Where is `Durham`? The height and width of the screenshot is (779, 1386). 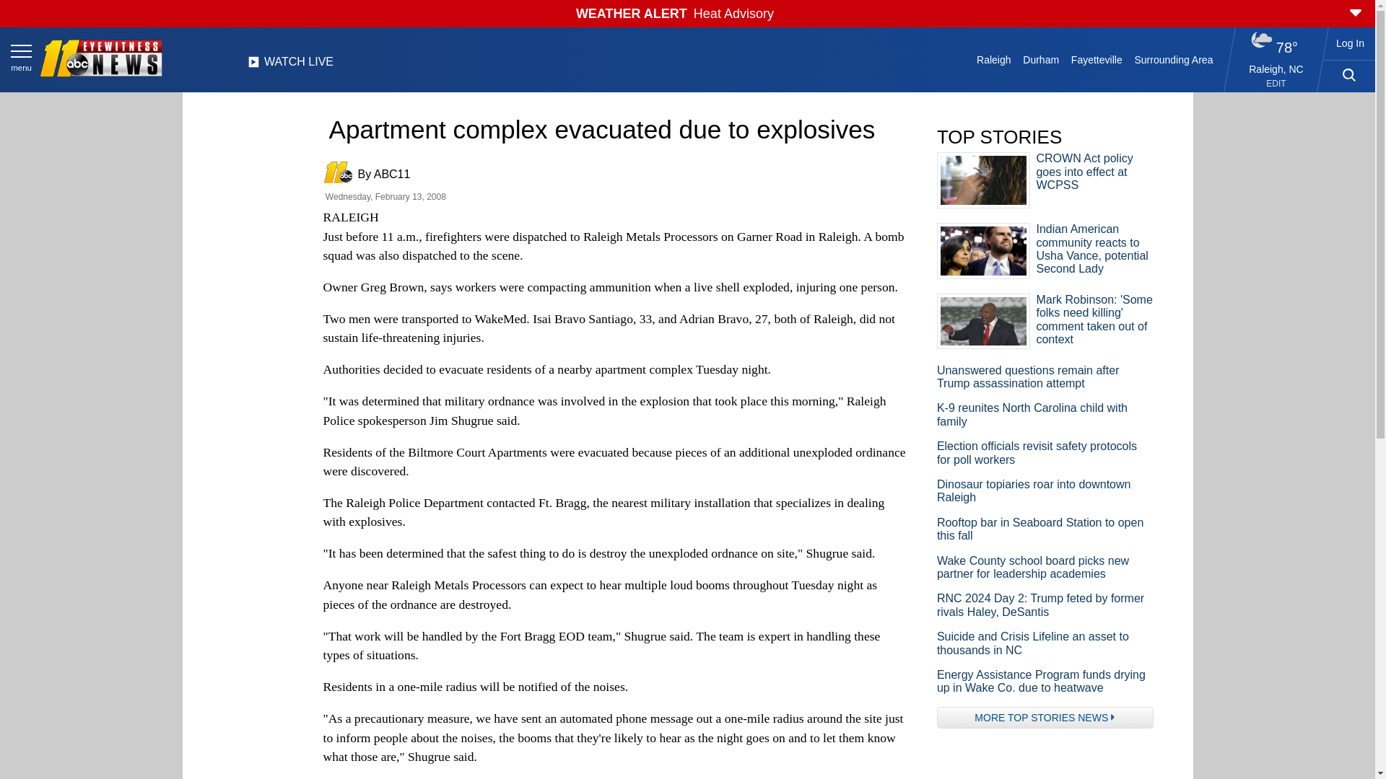 Durham is located at coordinates (1041, 59).